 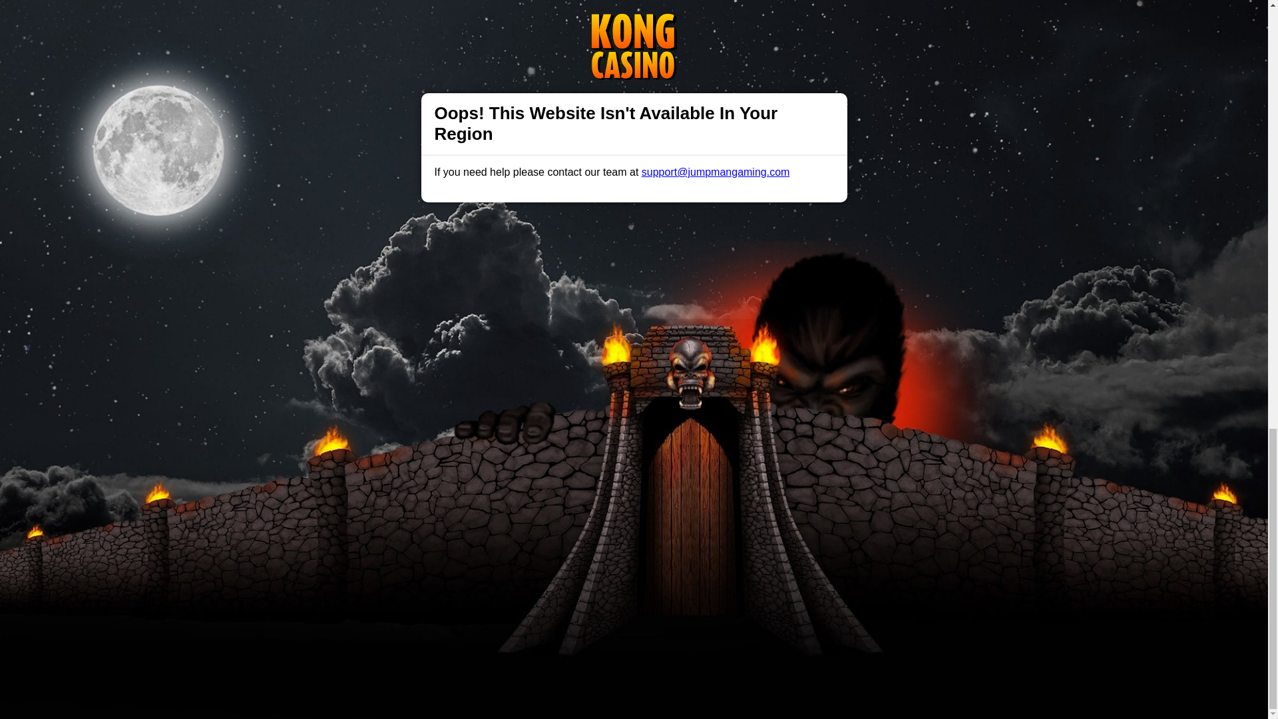 I want to click on Blog, so click(x=648, y=431).